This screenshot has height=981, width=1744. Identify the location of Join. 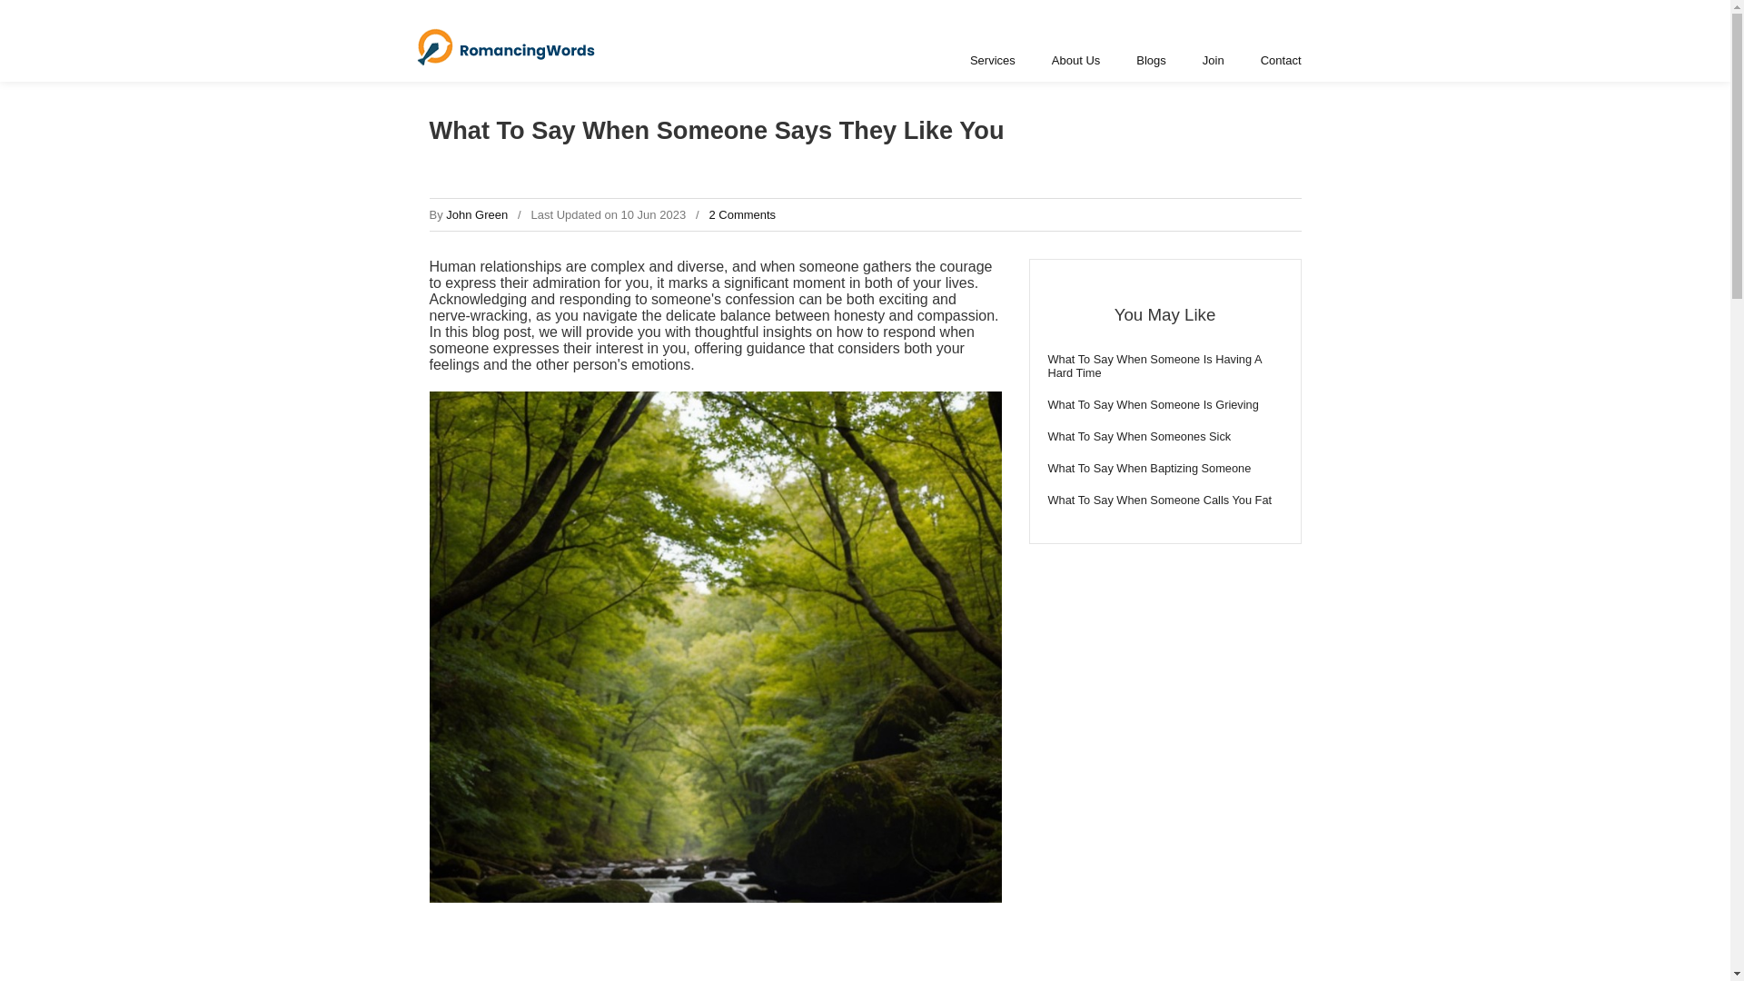
(1213, 60).